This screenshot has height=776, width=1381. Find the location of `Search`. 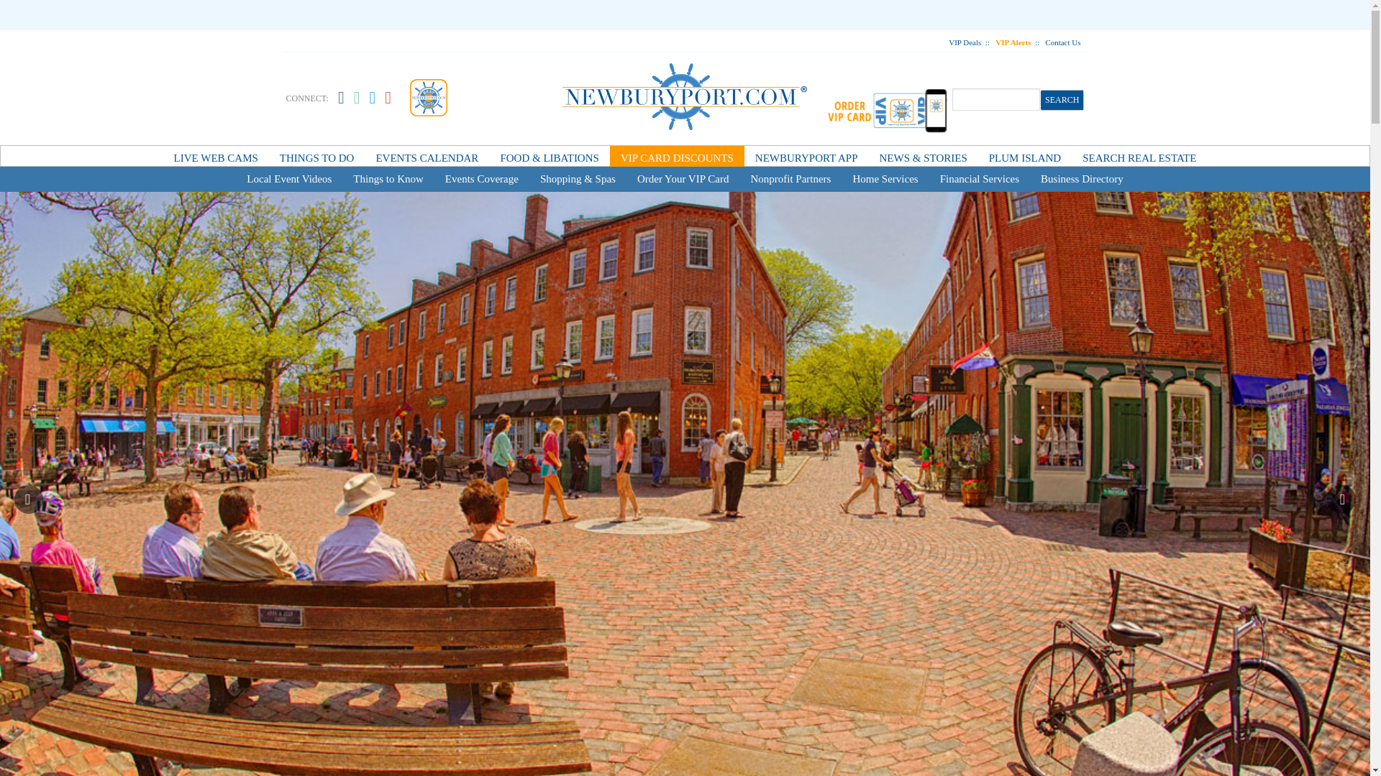

Search is located at coordinates (1062, 99).